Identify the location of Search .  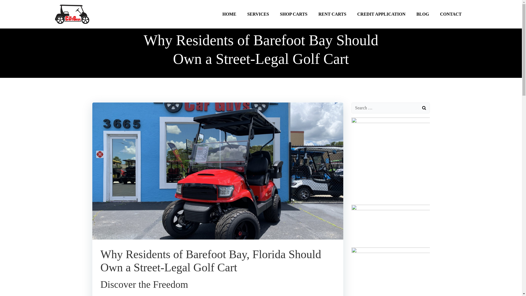
(11, 5).